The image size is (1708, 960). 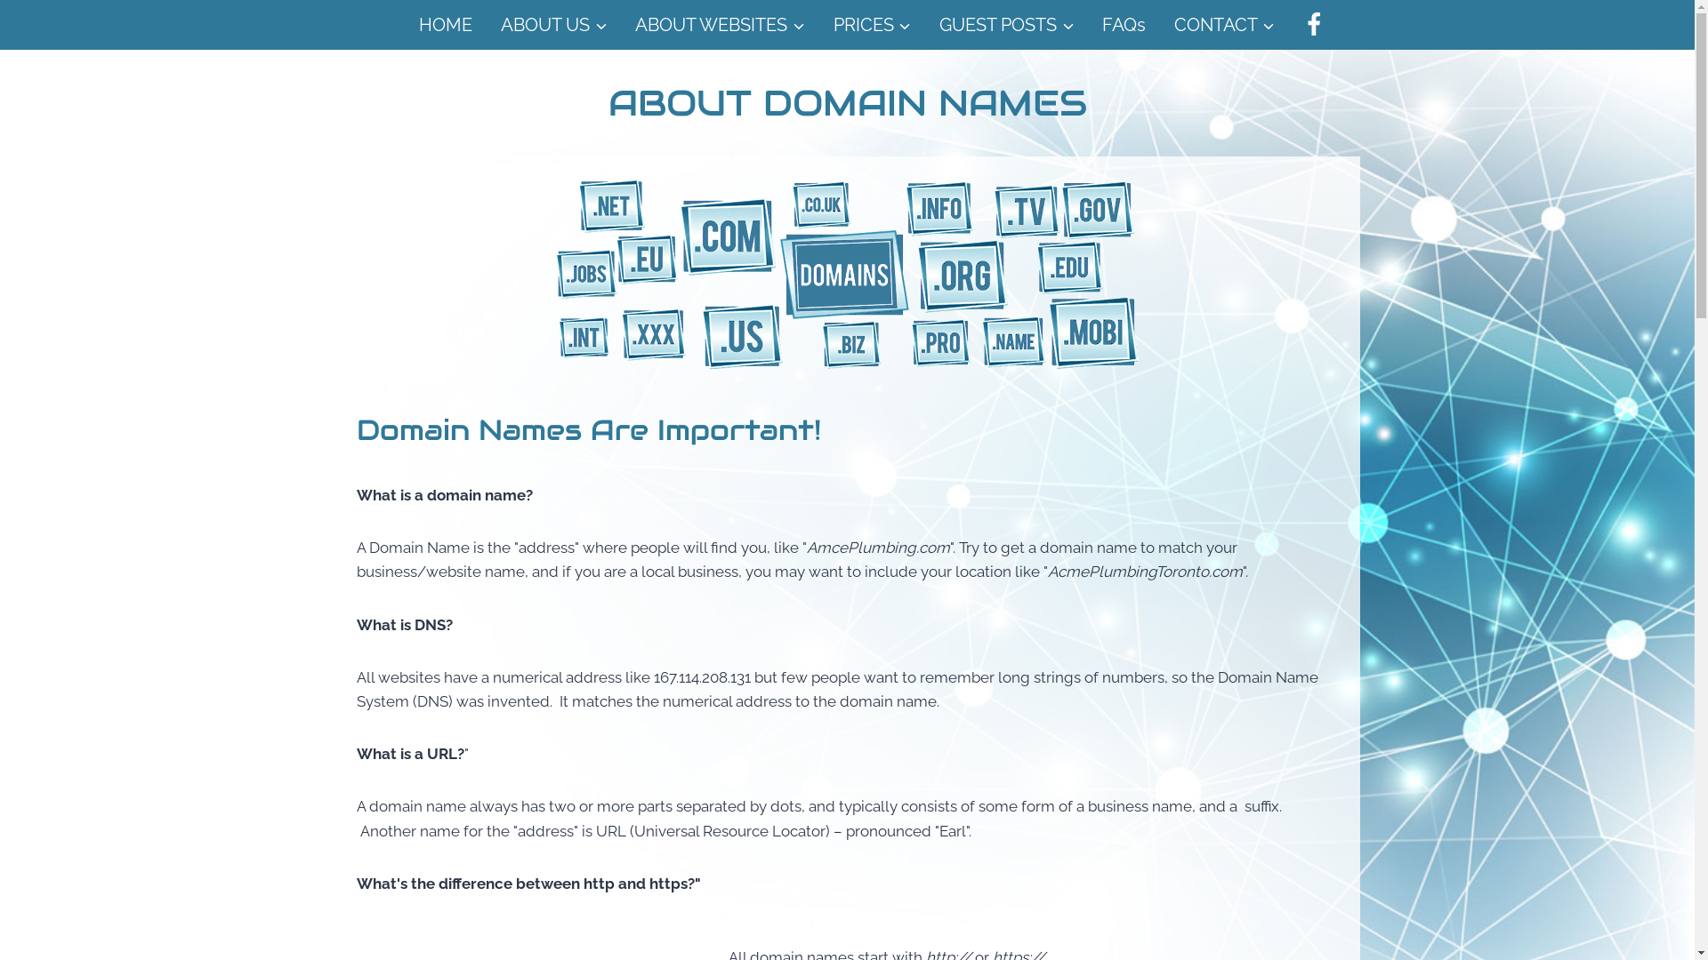 I want to click on CONTACT, so click(x=1224, y=25).